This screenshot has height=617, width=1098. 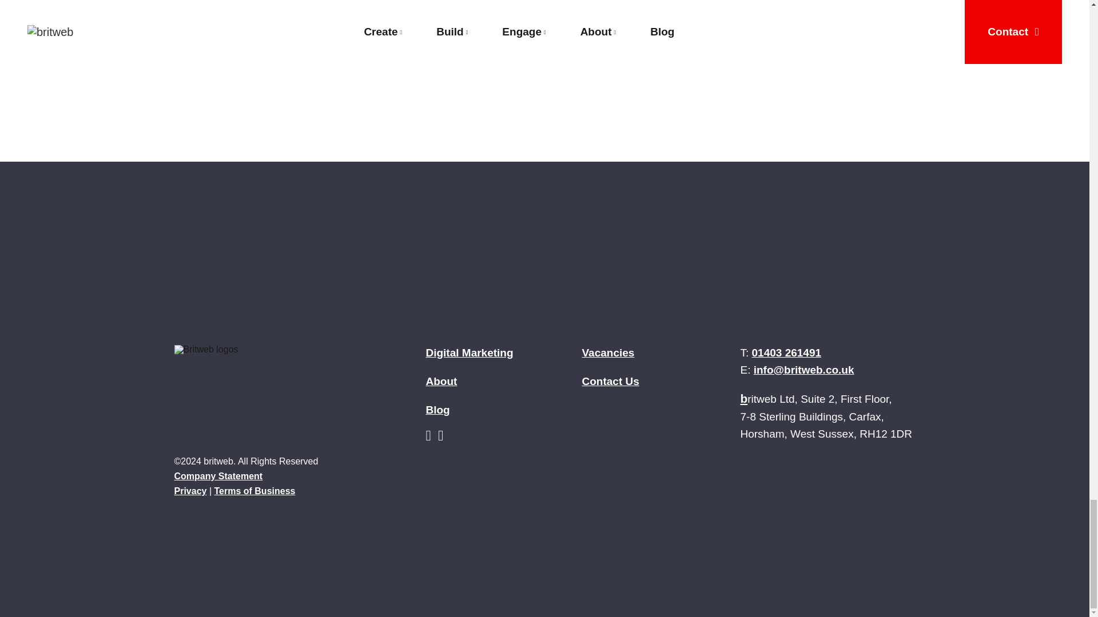 What do you see at coordinates (469, 352) in the screenshot?
I see `Digital Marketing` at bounding box center [469, 352].